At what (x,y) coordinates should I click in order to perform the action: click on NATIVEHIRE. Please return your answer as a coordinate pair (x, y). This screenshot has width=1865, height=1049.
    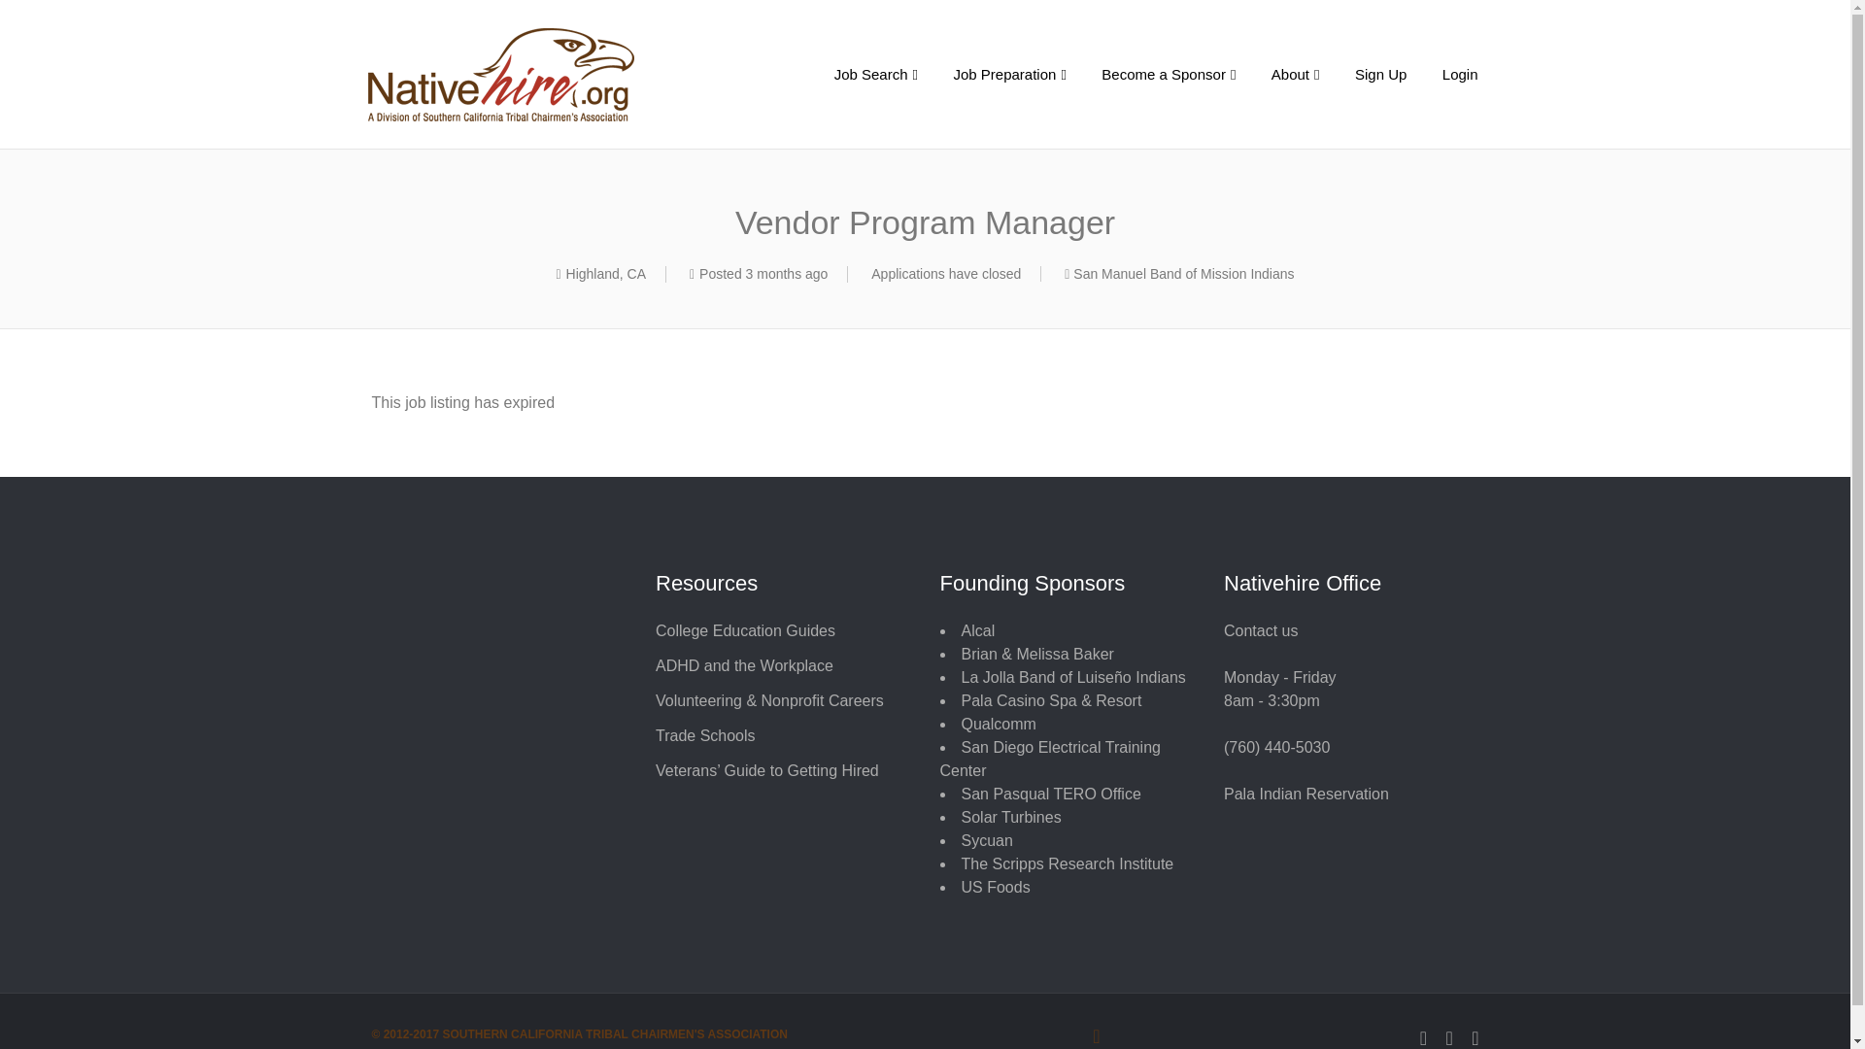
    Looking at the image, I should click on (542, 74).